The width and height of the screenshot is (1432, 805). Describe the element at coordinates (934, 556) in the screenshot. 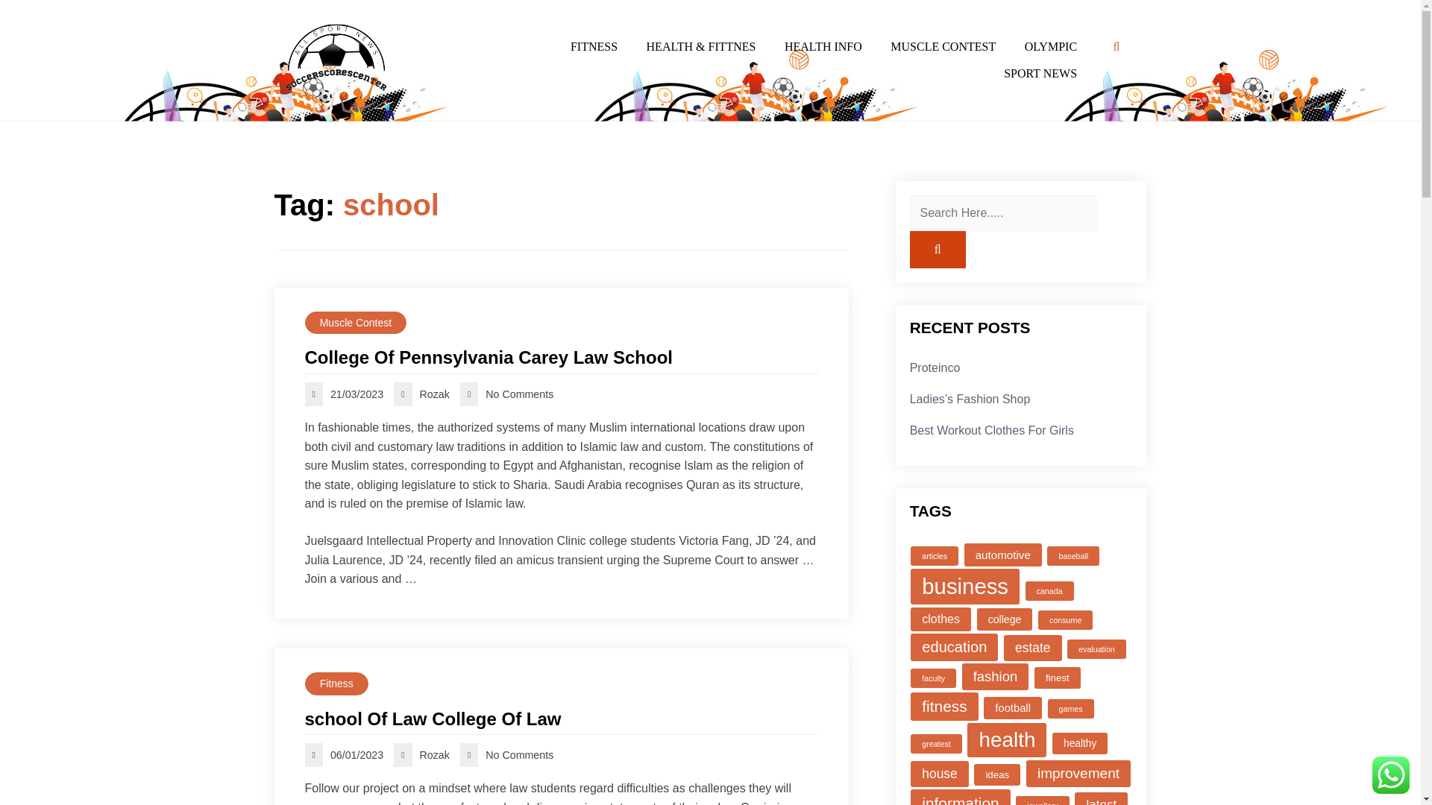

I see `articles` at that location.